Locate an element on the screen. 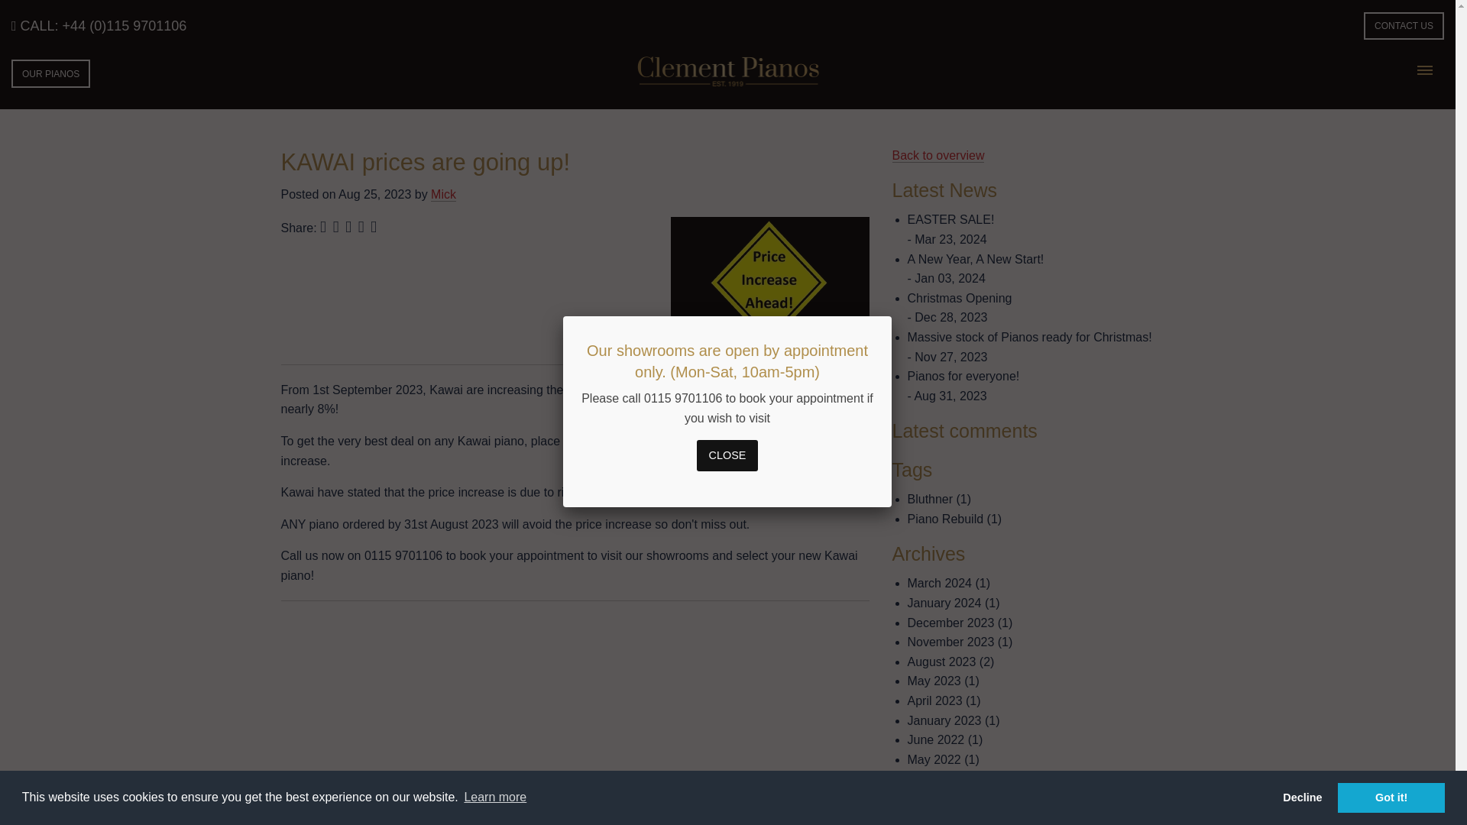  December 2023 is located at coordinates (950, 623).